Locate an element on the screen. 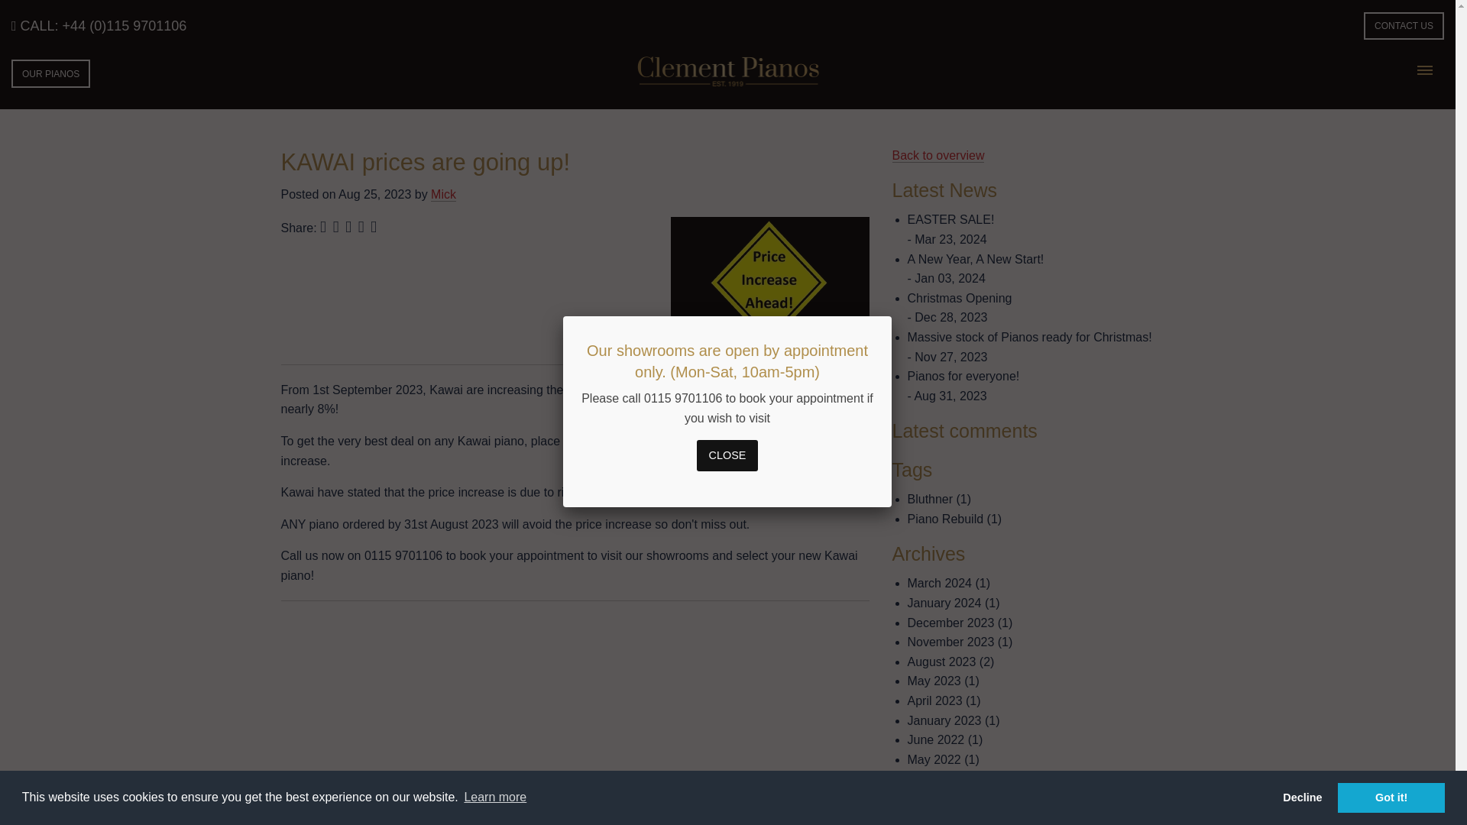  December 2023 is located at coordinates (950, 623).